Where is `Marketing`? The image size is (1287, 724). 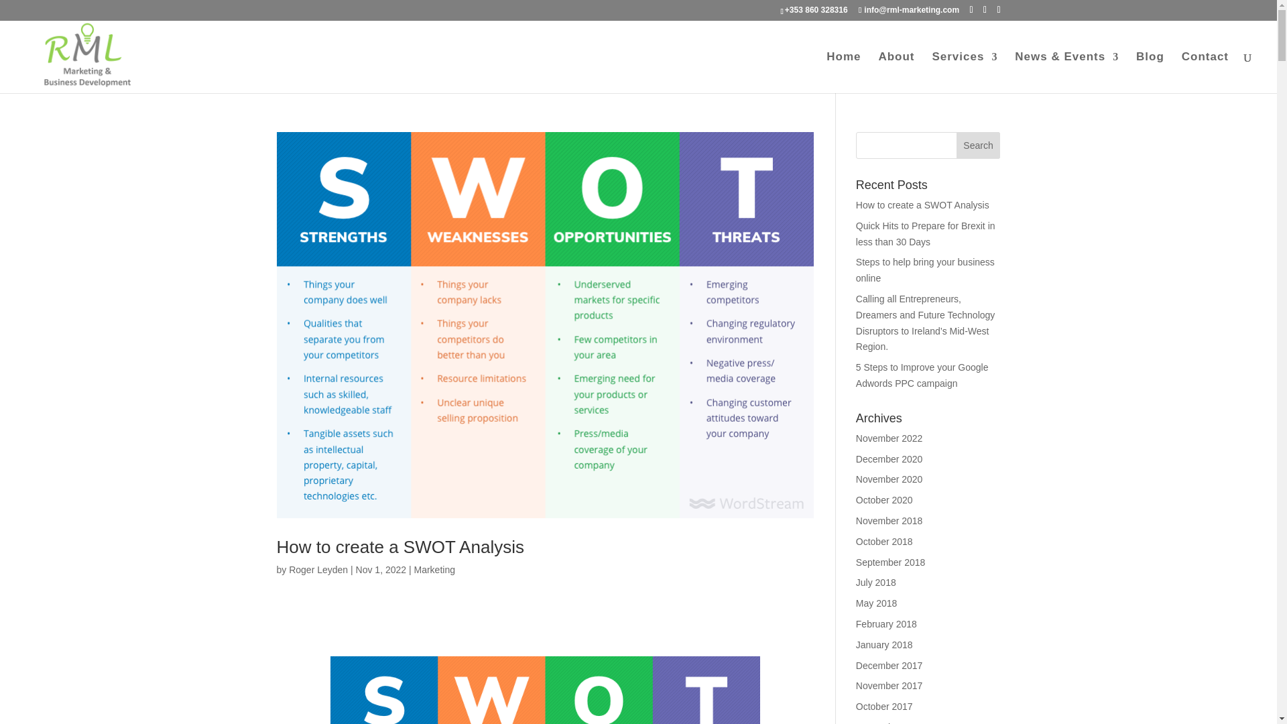
Marketing is located at coordinates (433, 570).